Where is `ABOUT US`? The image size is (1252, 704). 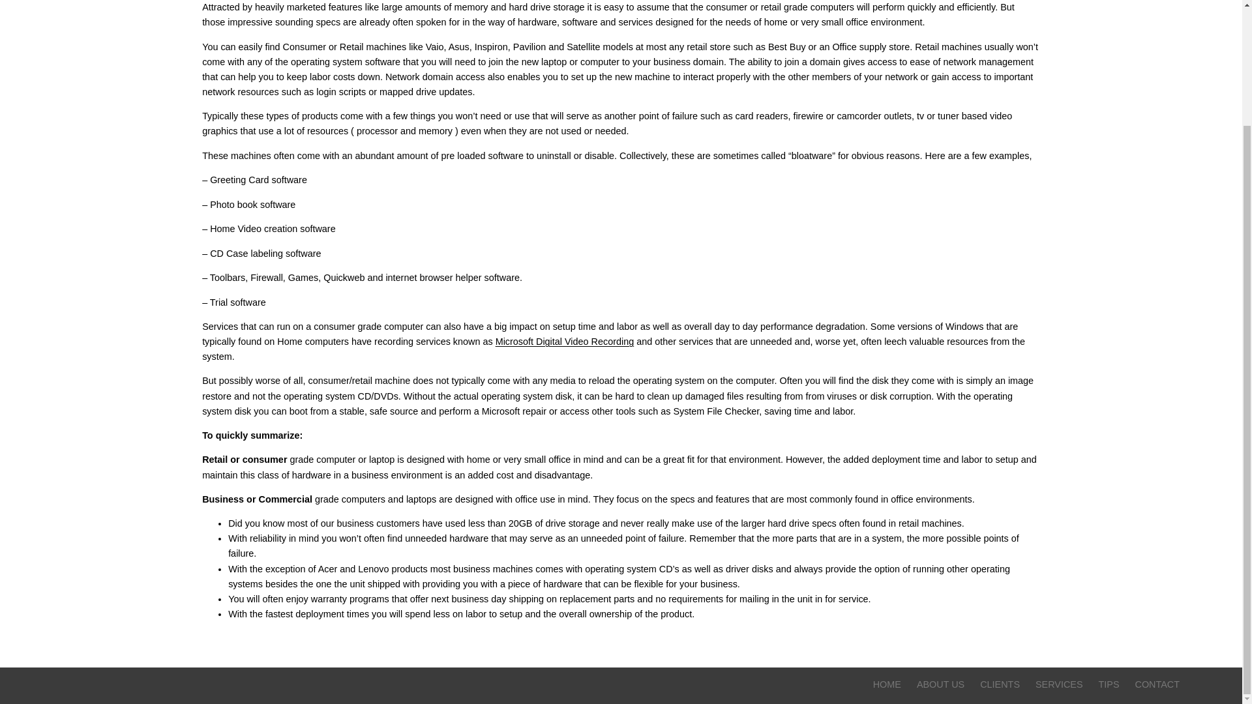 ABOUT US is located at coordinates (940, 684).